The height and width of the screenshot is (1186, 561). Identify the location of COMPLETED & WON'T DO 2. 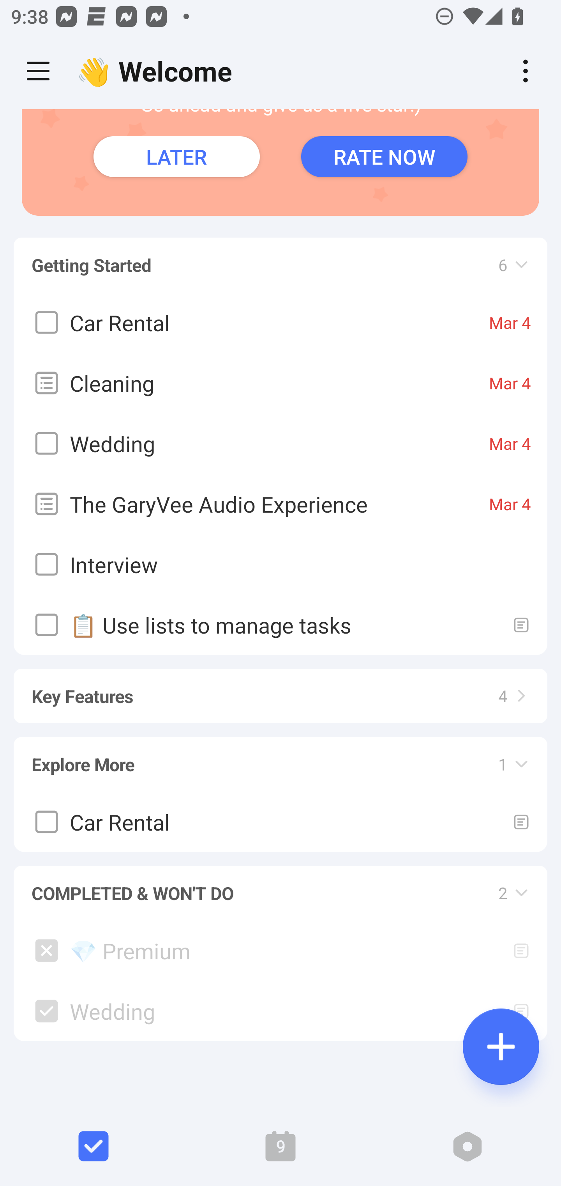
(280, 886).